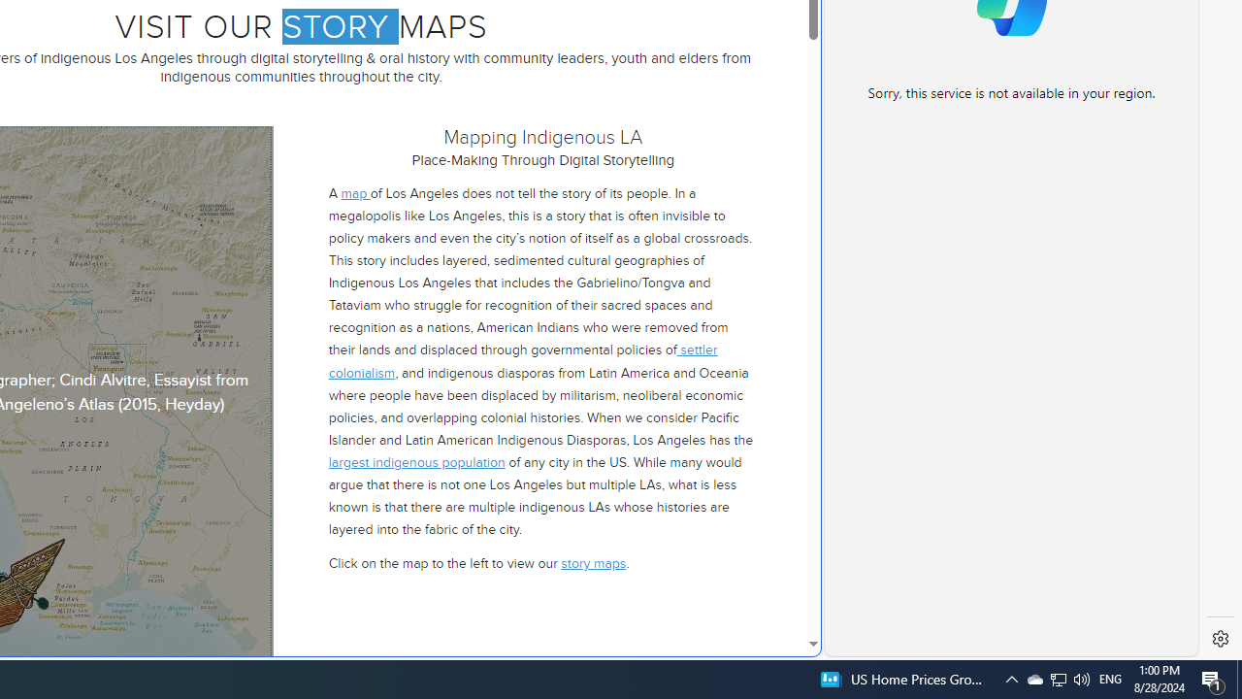  Describe the element at coordinates (355, 107) in the screenshot. I see `map ` at that location.